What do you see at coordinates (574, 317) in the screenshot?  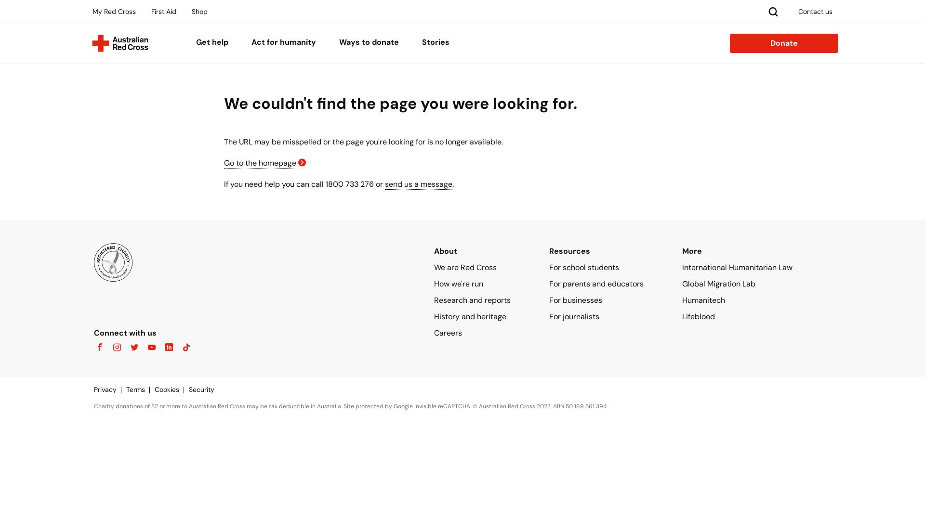 I see `For journalists` at bounding box center [574, 317].